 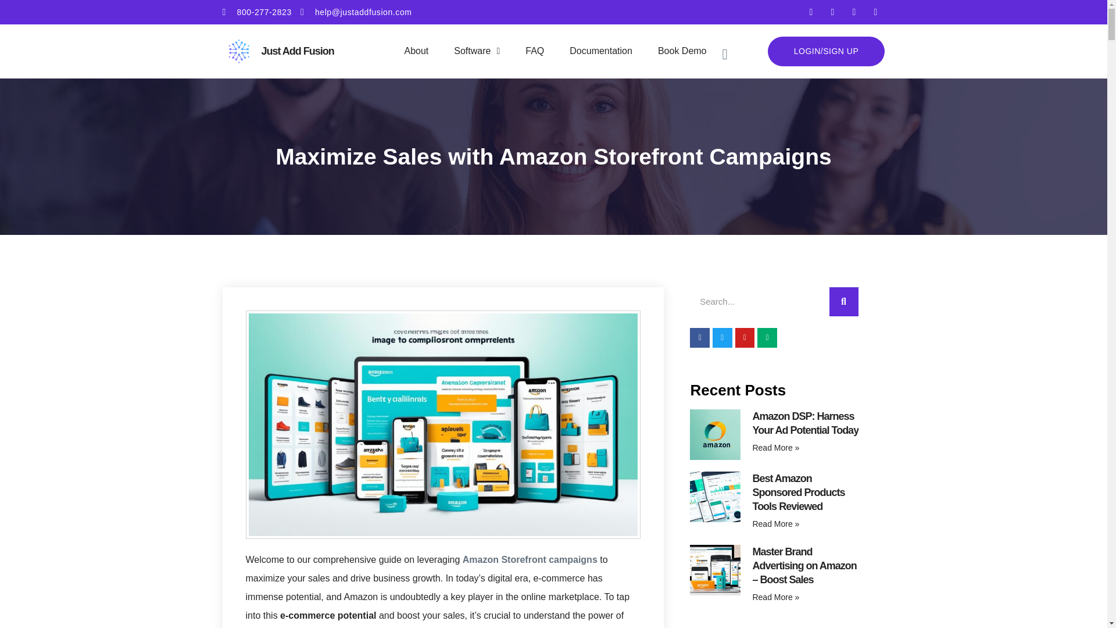 What do you see at coordinates (416, 51) in the screenshot?
I see `About` at bounding box center [416, 51].